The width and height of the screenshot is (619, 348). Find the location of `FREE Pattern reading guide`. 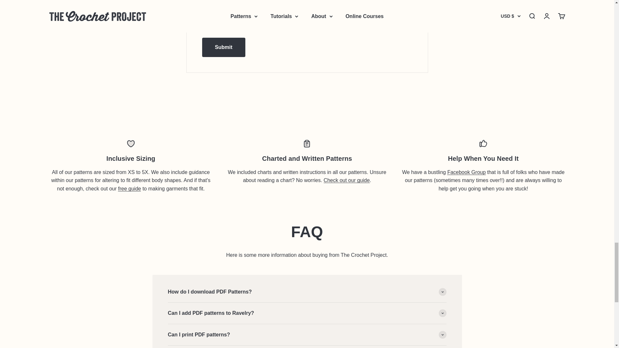

FREE Pattern reading guide is located at coordinates (347, 180).